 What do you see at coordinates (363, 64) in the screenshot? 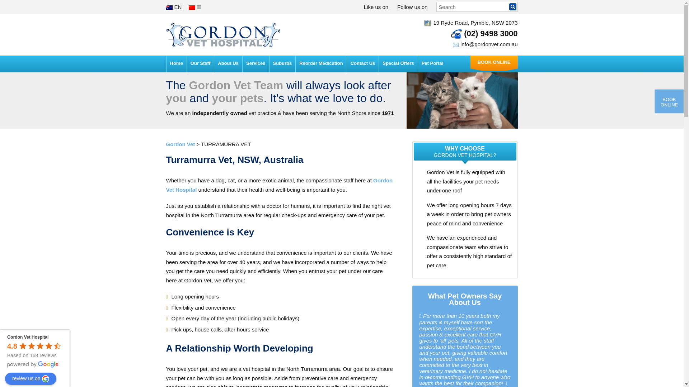
I see `Contact Us` at bounding box center [363, 64].